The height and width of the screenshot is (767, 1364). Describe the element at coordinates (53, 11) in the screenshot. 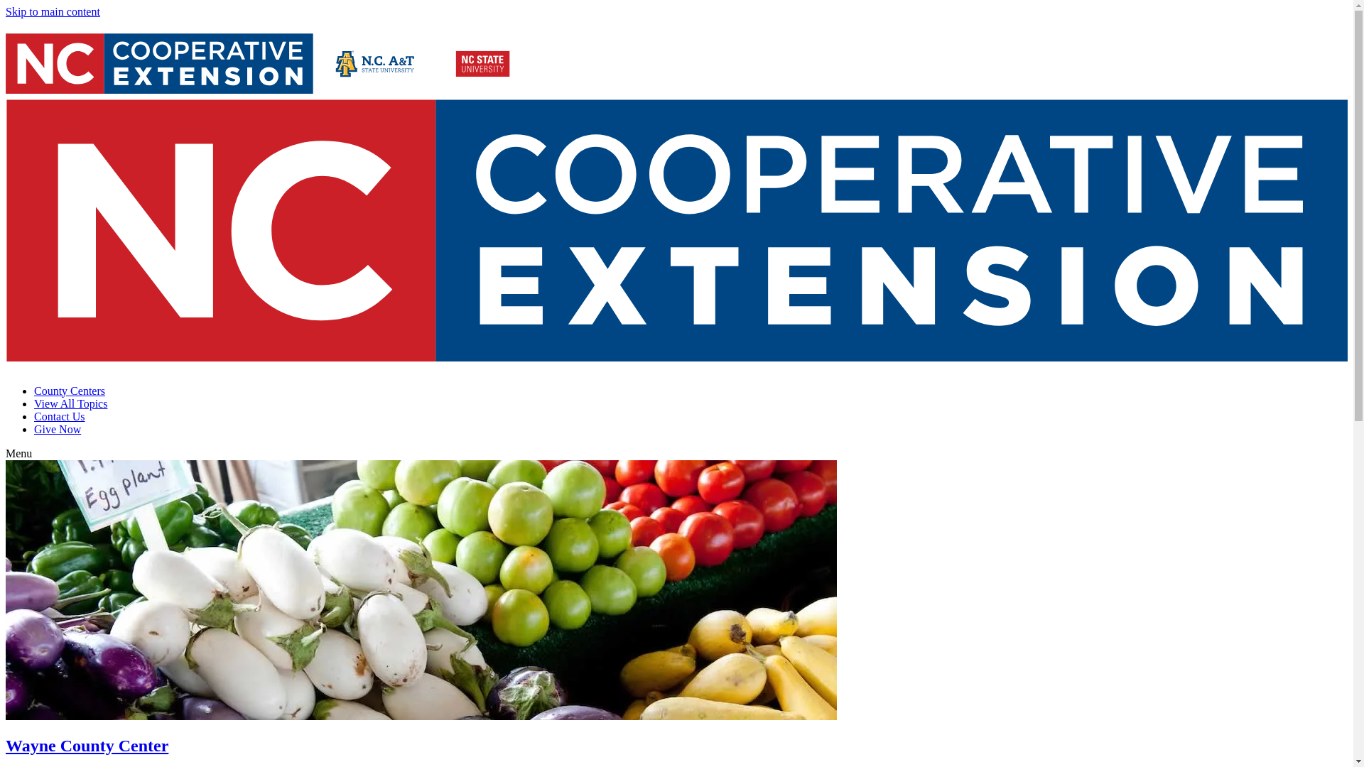

I see `Skip to main content` at that location.